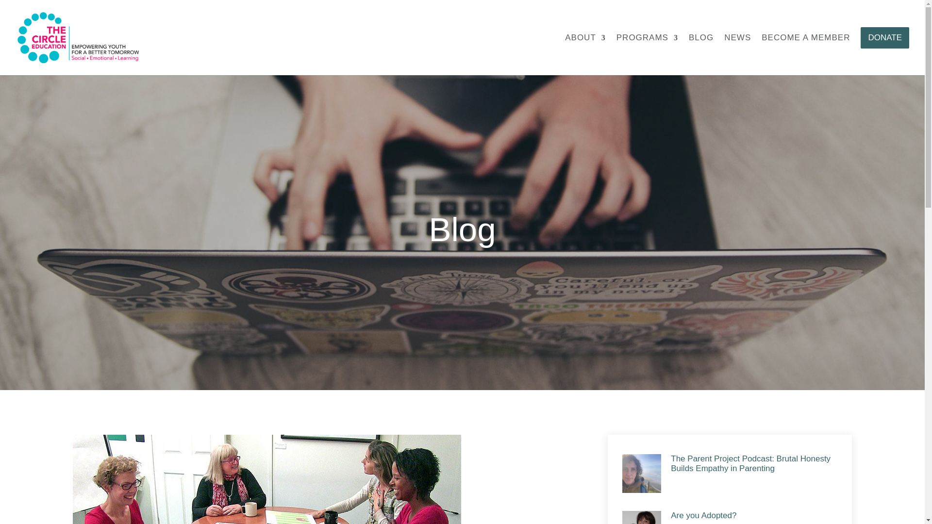  I want to click on NEWS, so click(737, 54).